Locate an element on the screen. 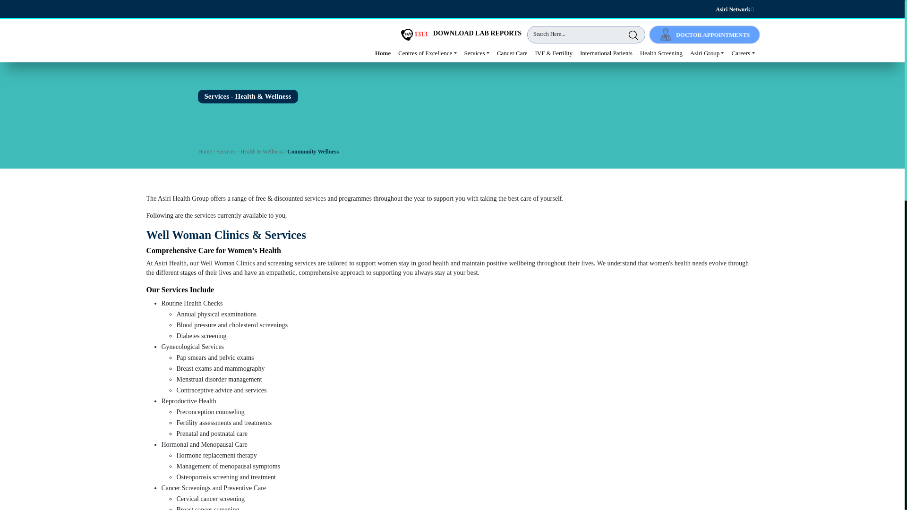  Services is located at coordinates (477, 54).